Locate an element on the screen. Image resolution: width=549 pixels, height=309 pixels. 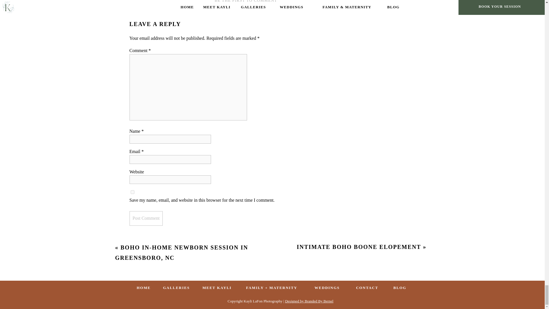
GALLERIES is located at coordinates (177, 288).